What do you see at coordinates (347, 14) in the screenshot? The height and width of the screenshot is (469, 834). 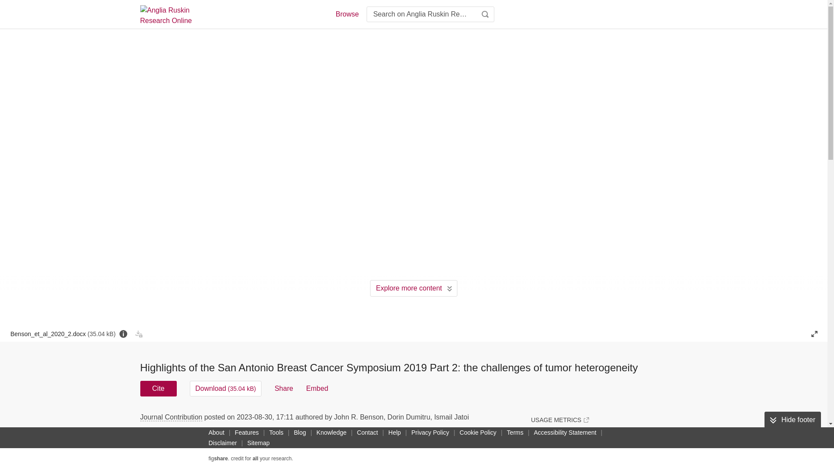 I see `Browse` at bounding box center [347, 14].